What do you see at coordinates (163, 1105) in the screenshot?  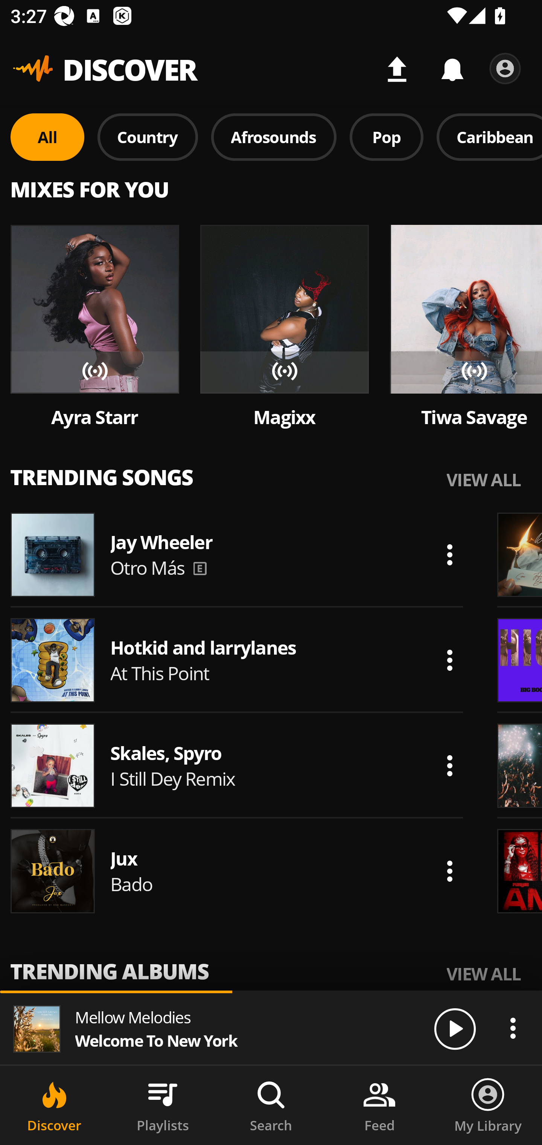 I see `Playlists` at bounding box center [163, 1105].